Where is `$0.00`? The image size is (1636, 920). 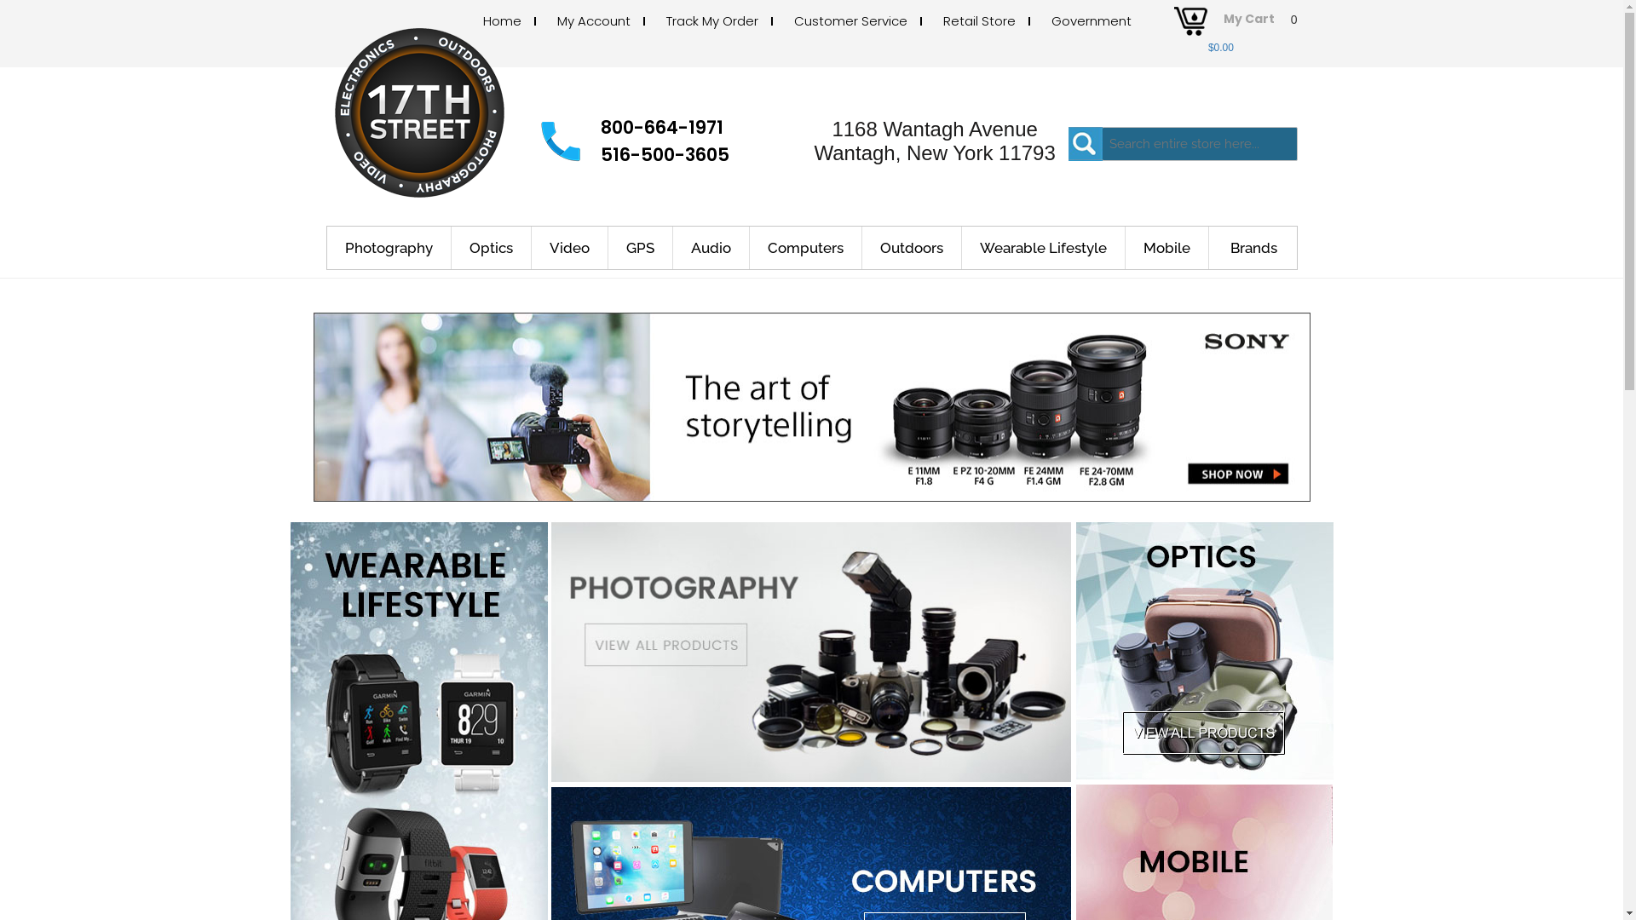 $0.00 is located at coordinates (1221, 48).